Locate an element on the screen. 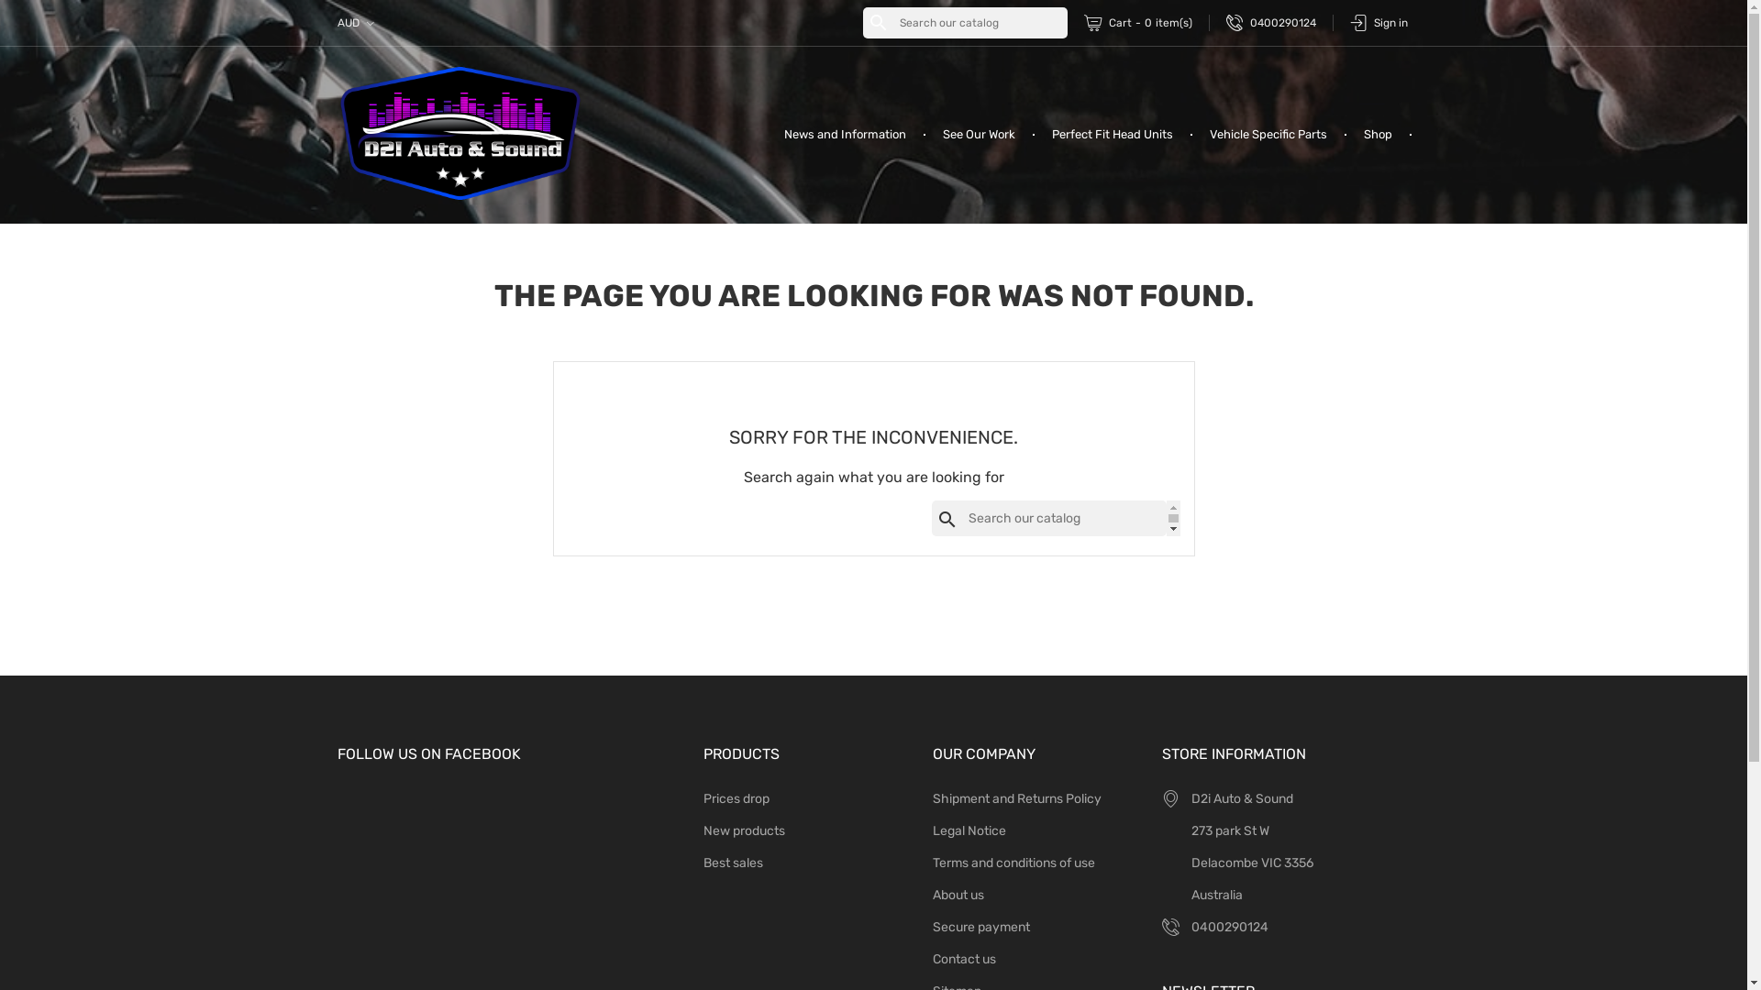 The height and width of the screenshot is (990, 1761). Vehicle Specific Parts is located at coordinates (1268, 135).